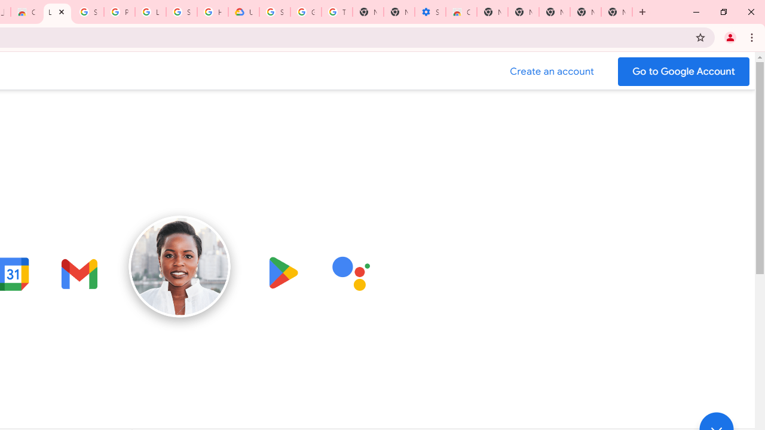 The width and height of the screenshot is (765, 430). Describe the element at coordinates (61, 11) in the screenshot. I see `Close` at that location.